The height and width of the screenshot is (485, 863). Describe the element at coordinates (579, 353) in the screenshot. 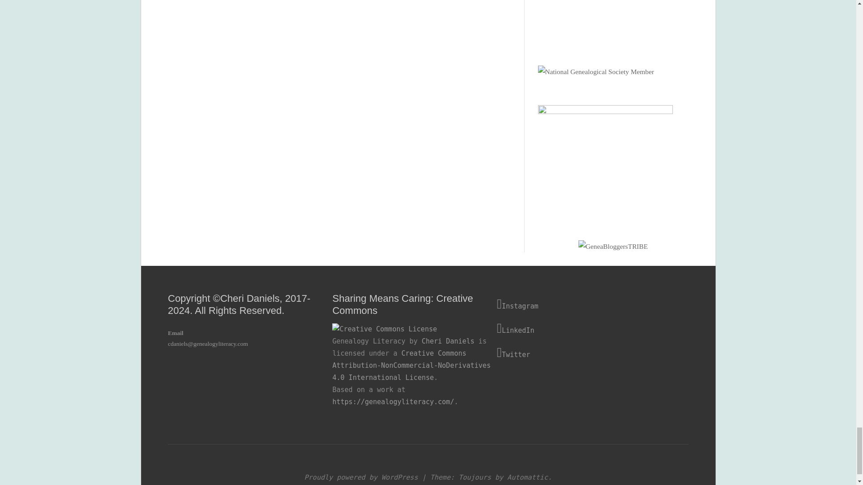

I see `Visit Genealogy Literacy on Twitter` at that location.